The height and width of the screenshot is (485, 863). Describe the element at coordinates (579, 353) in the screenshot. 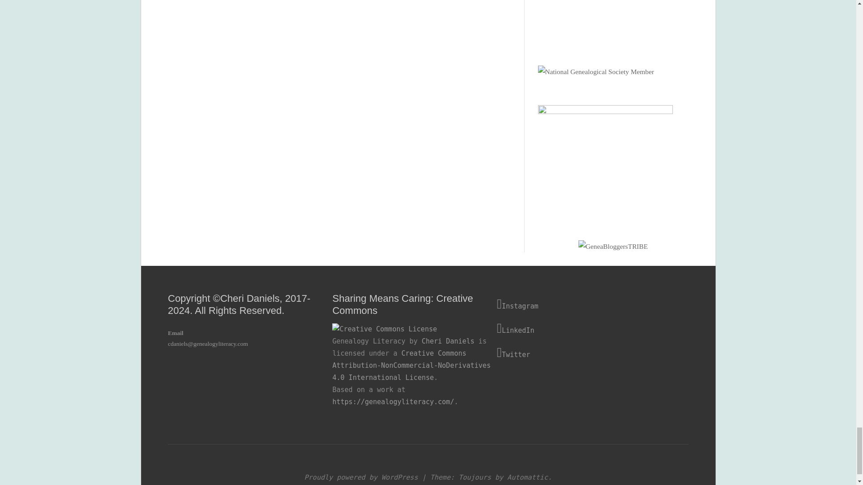

I see `Visit Genealogy Literacy on Twitter` at that location.